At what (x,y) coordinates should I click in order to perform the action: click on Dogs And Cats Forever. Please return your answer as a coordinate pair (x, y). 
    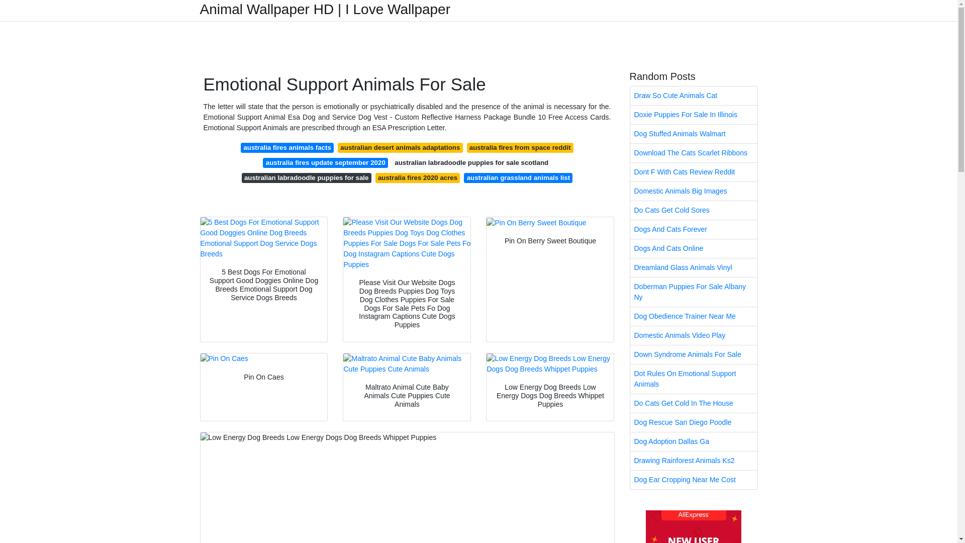
    Looking at the image, I should click on (694, 229).